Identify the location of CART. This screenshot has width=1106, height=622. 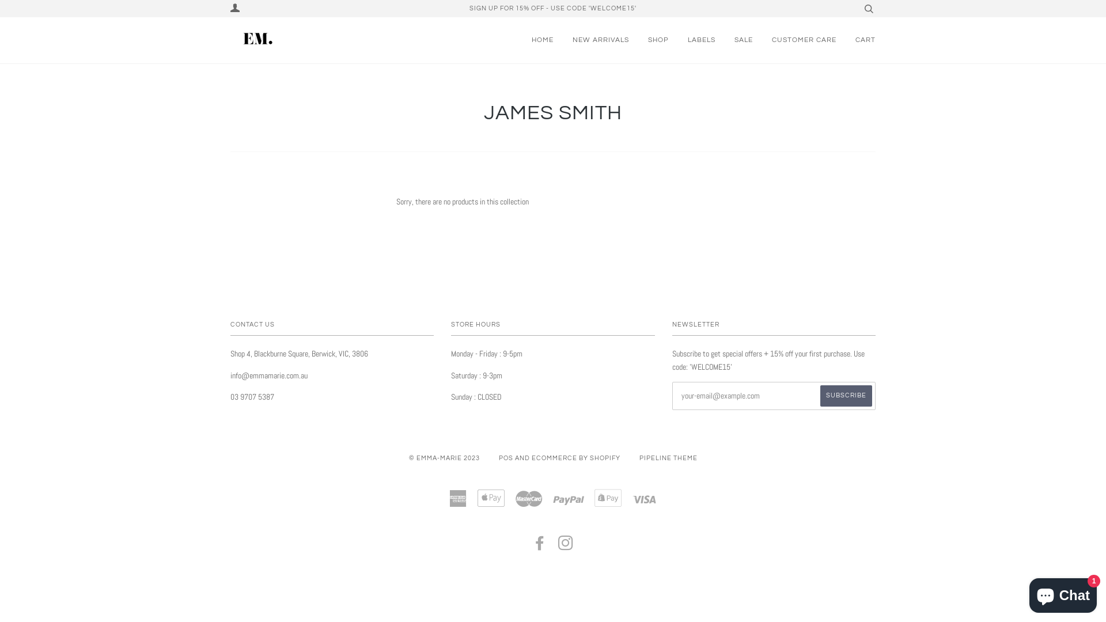
(865, 40).